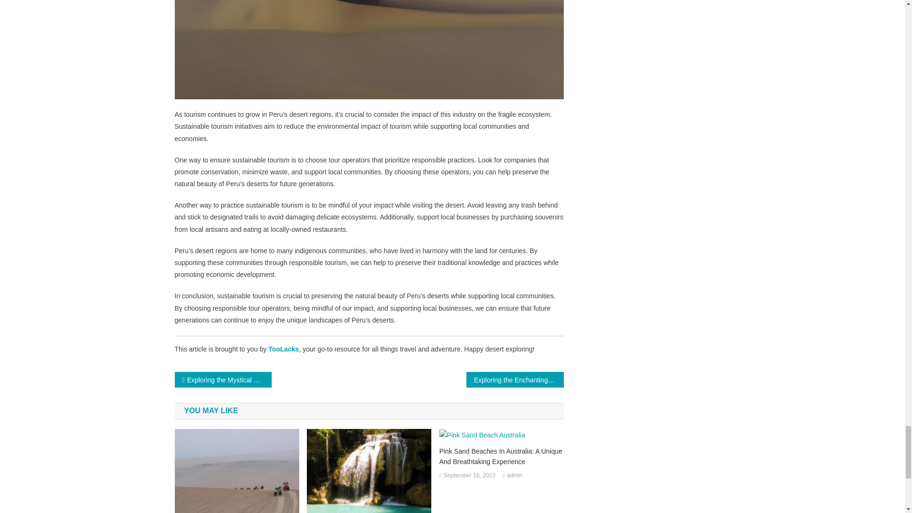 Image resolution: width=912 pixels, height=513 pixels. Describe the element at coordinates (223, 380) in the screenshot. I see `Exploring the Mystical Chestnut Ridge Eternal Flame` at that location.